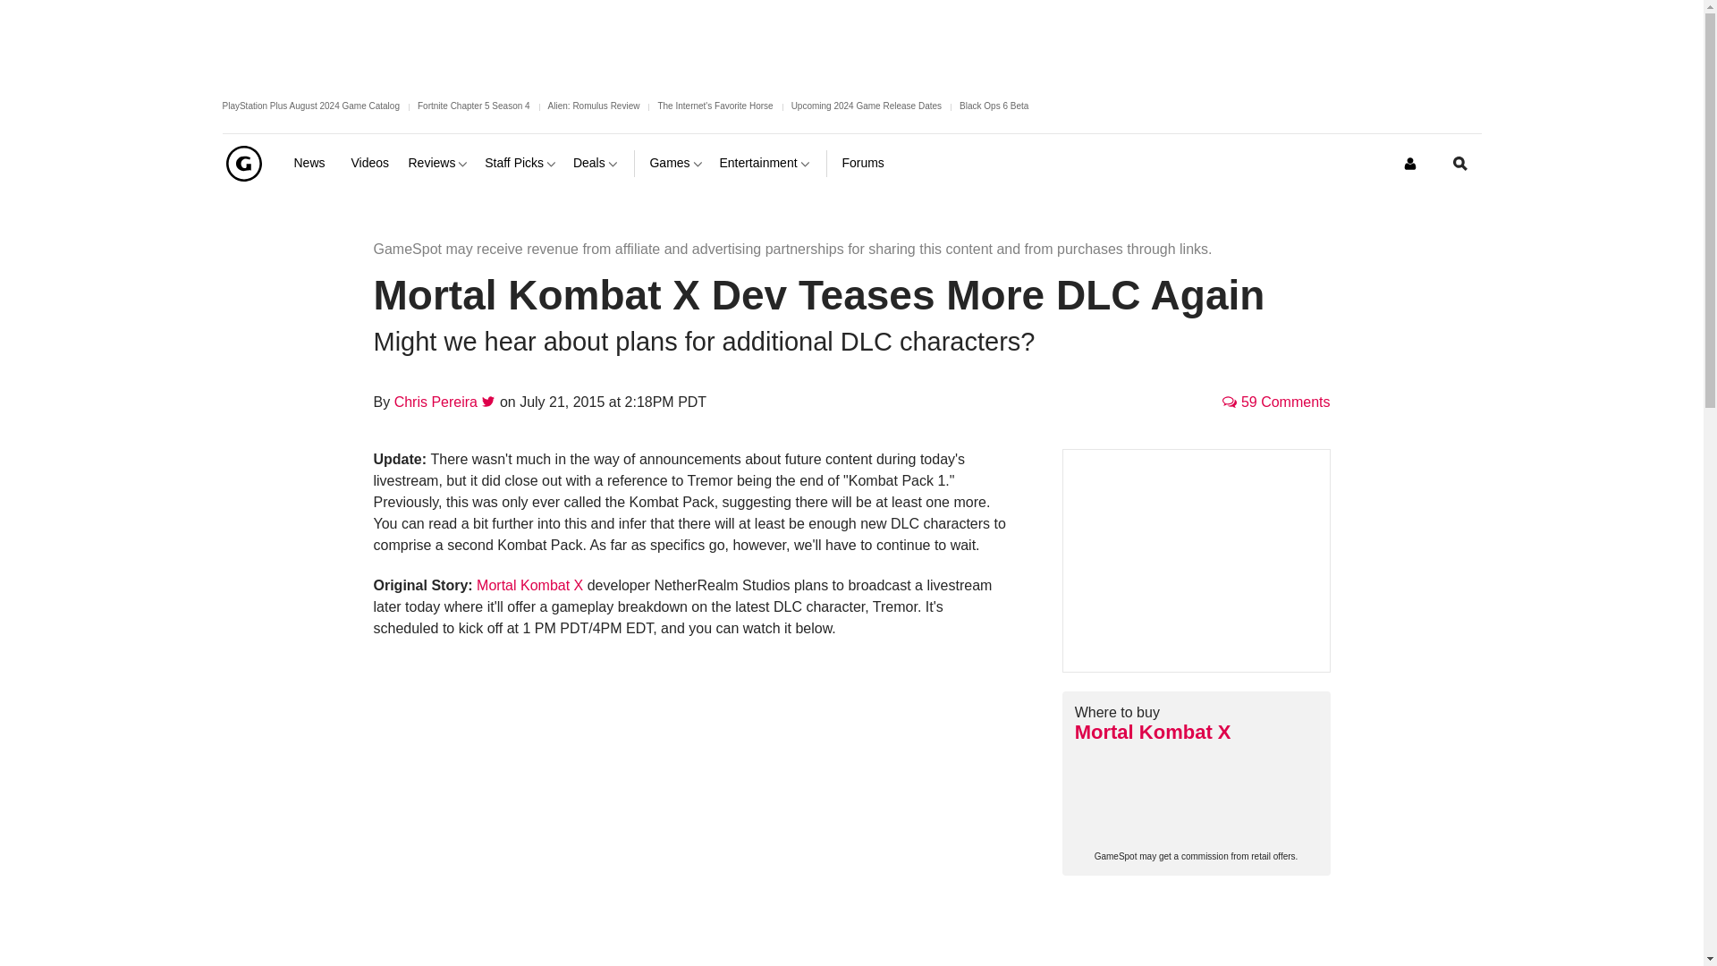  I want to click on Games, so click(676, 163).